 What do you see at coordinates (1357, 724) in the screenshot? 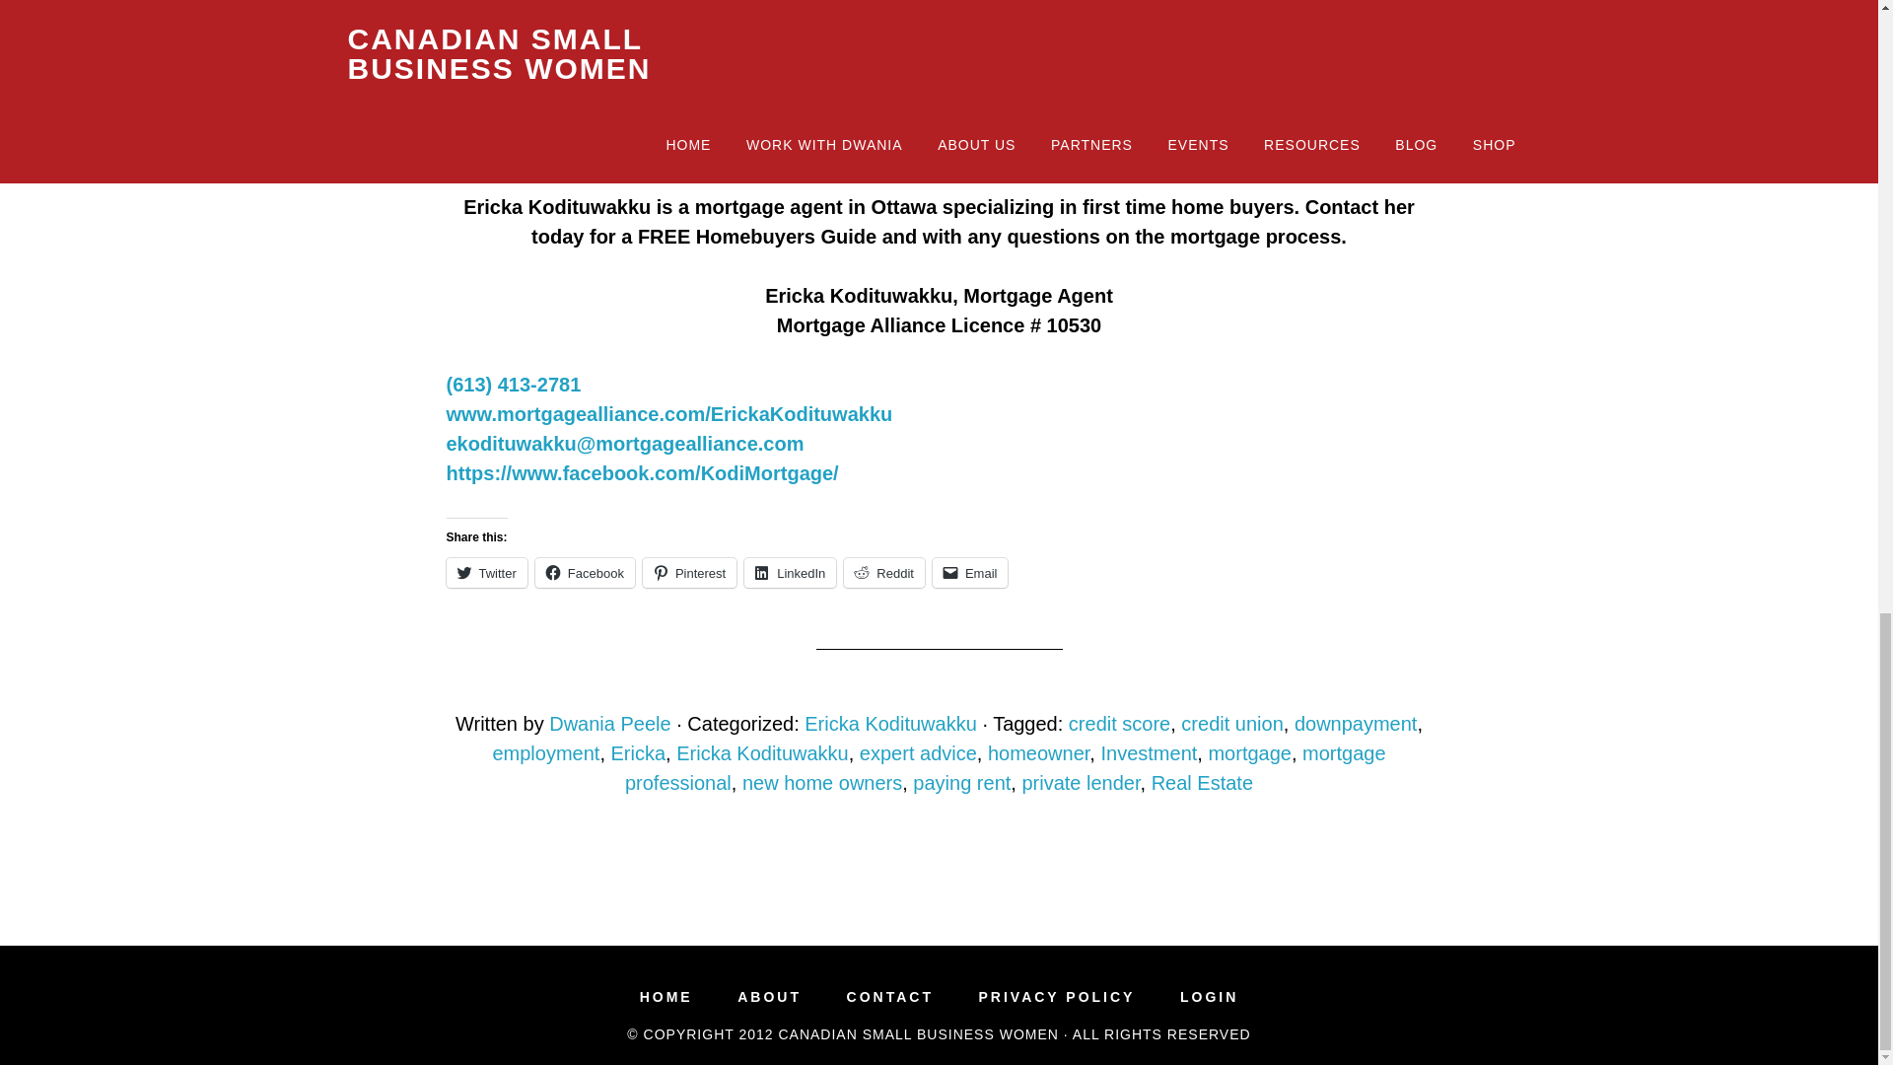
I see `downpayment` at bounding box center [1357, 724].